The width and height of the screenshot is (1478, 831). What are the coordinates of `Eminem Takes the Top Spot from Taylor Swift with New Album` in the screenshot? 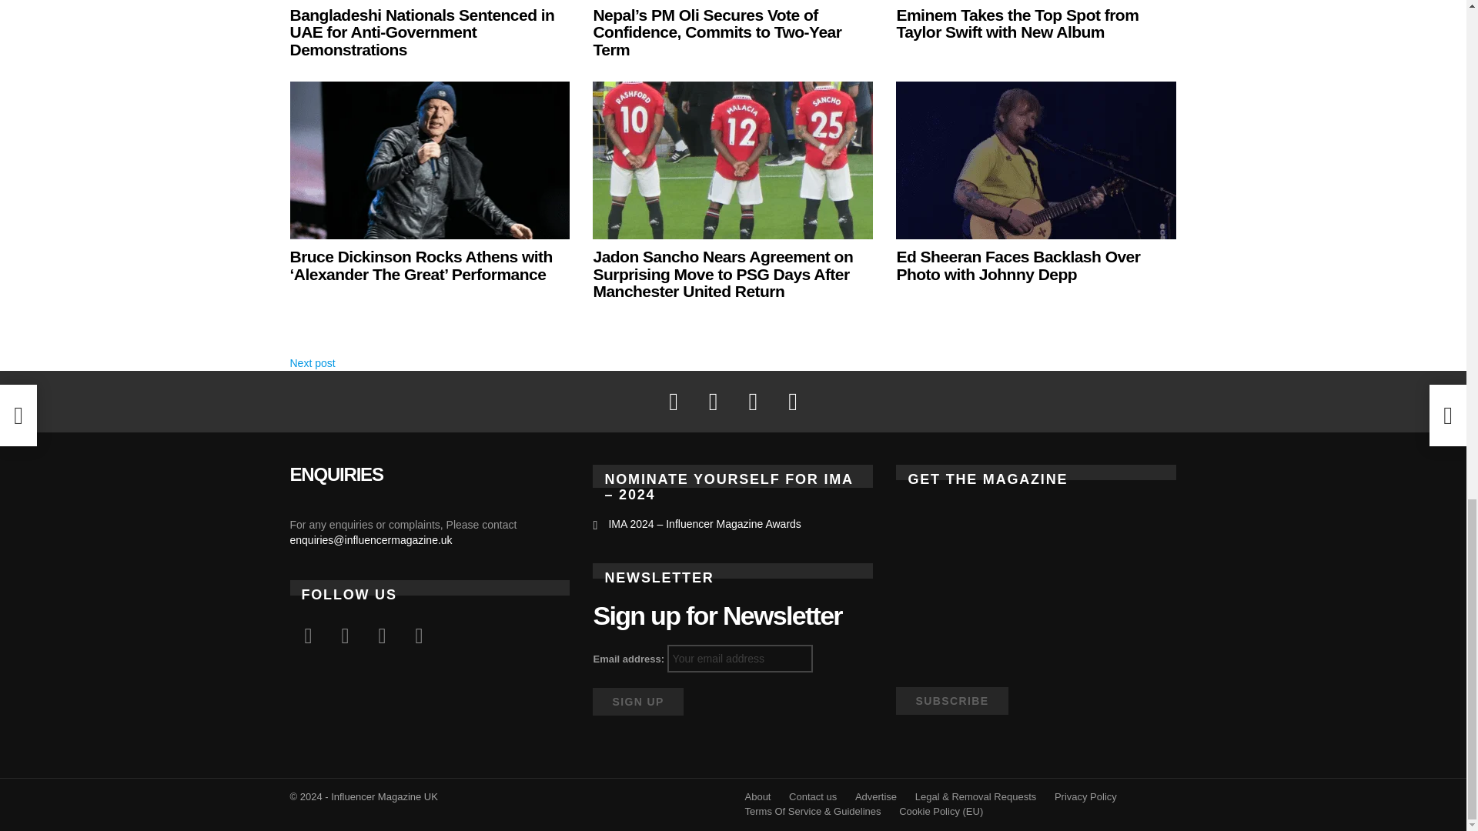 It's located at (1016, 23).